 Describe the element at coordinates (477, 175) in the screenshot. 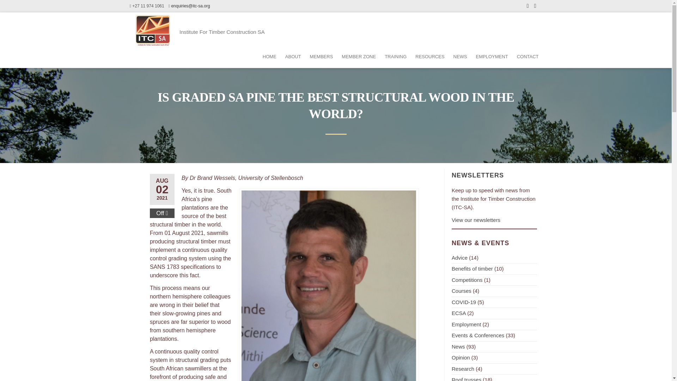

I see `NEWSLETTERS` at that location.